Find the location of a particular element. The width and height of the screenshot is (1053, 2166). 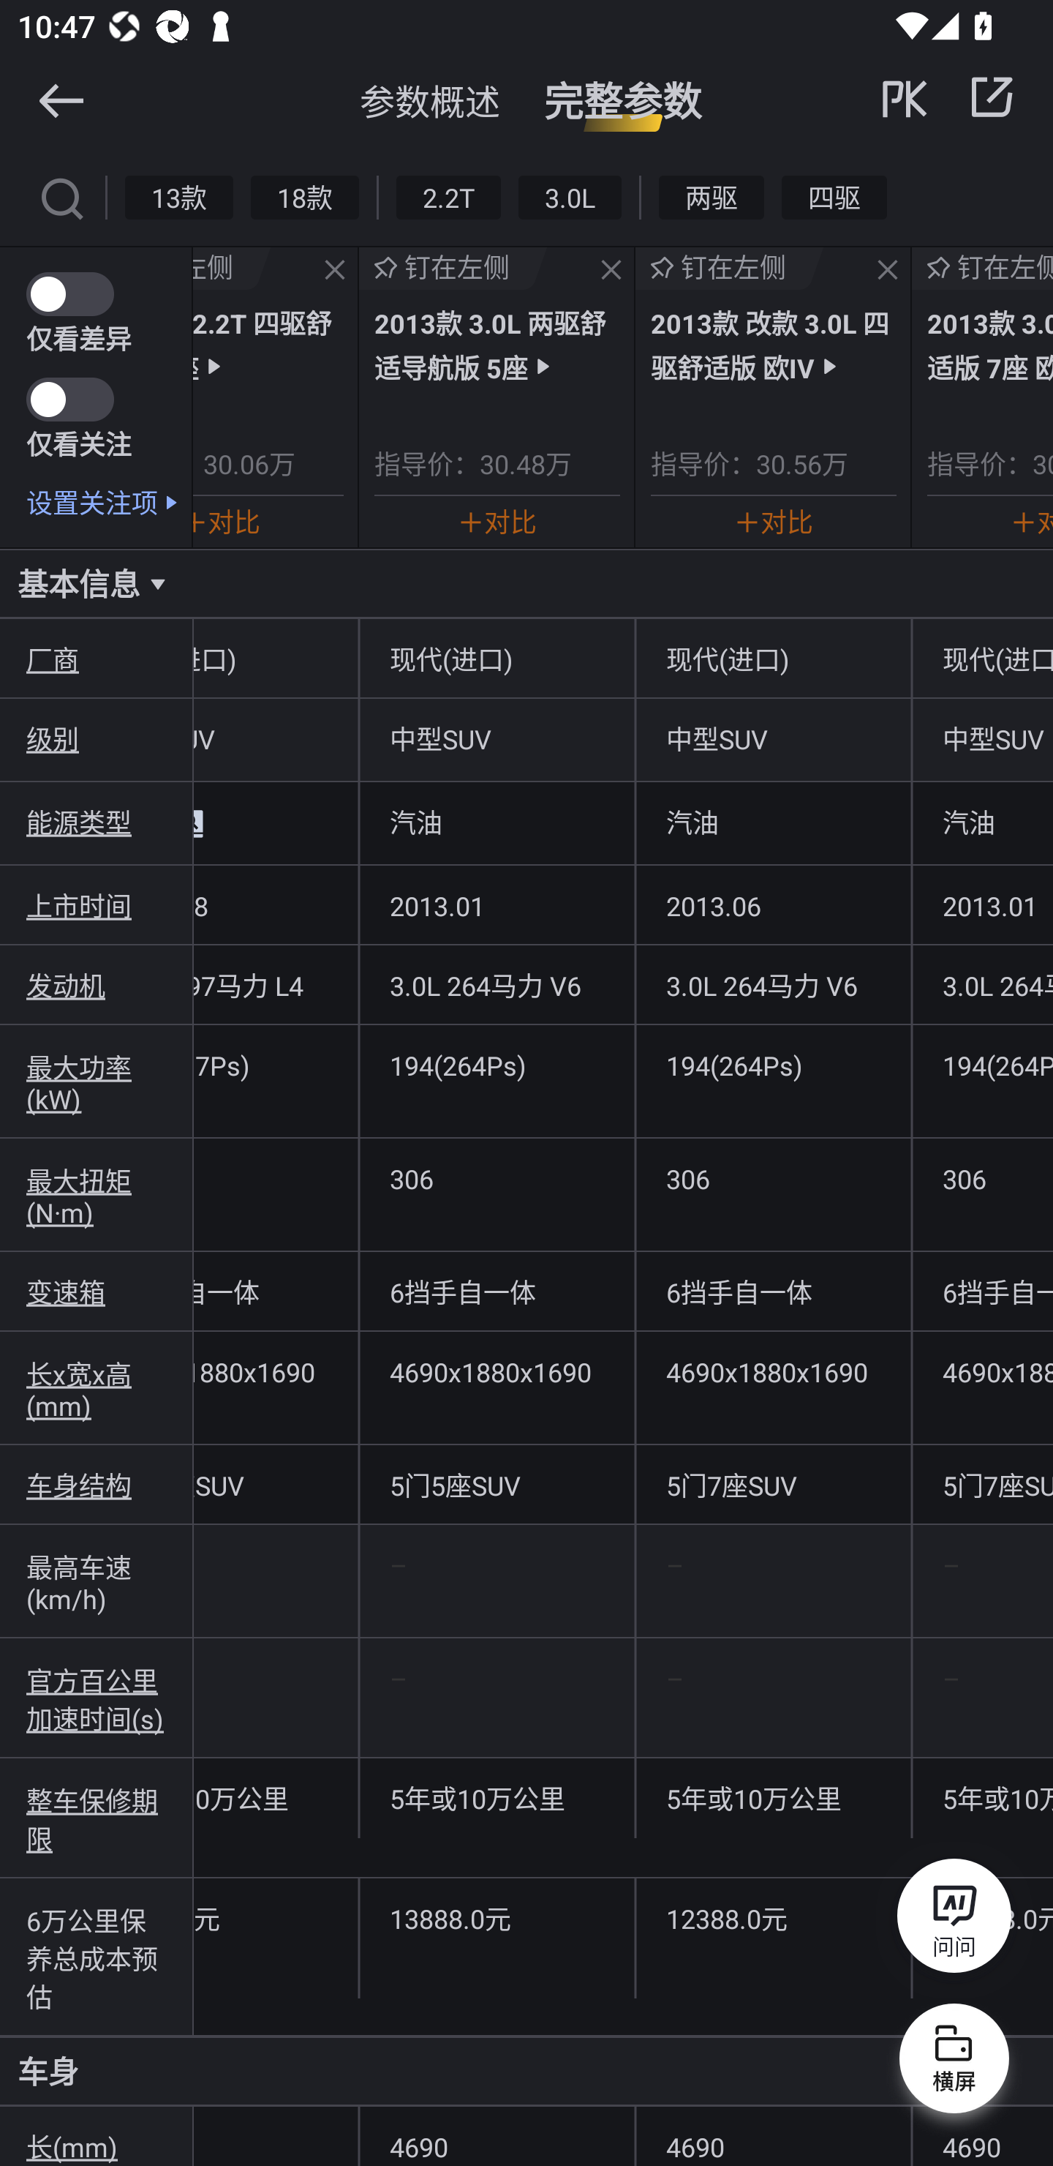

306 is located at coordinates (983, 1178).